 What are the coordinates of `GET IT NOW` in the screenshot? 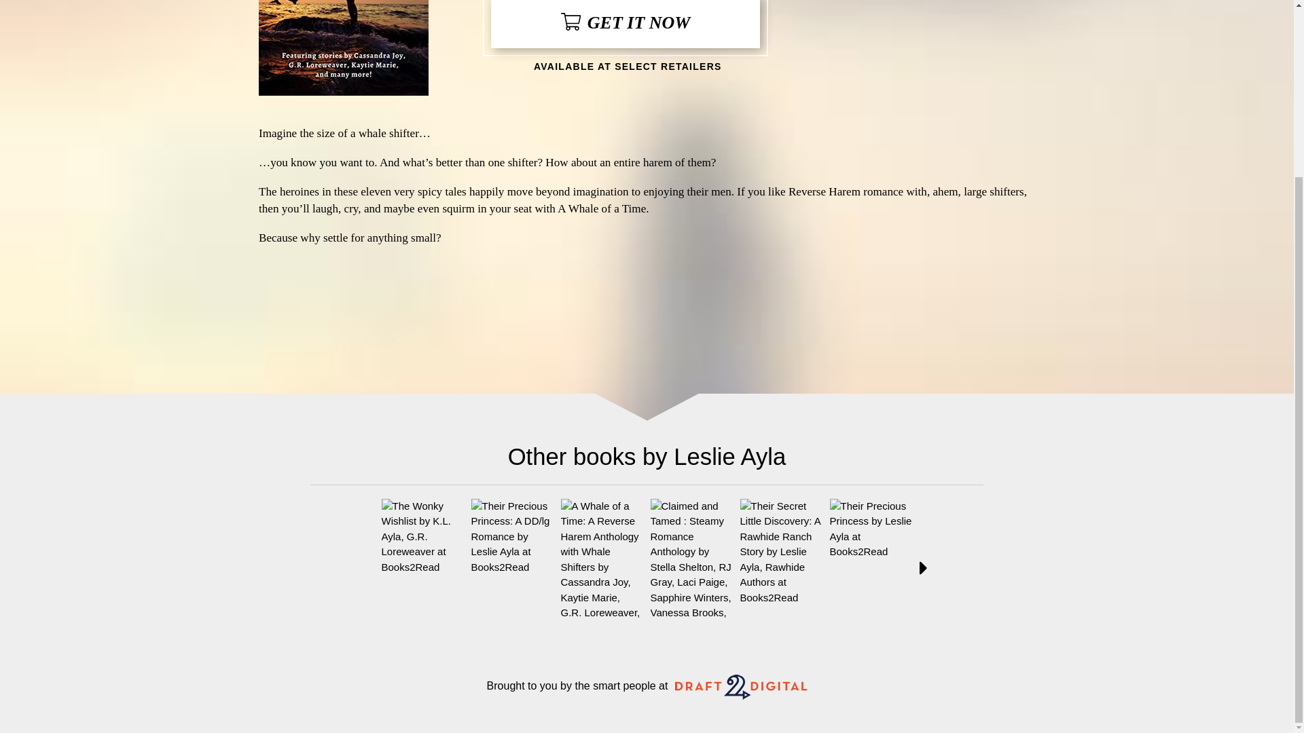 It's located at (626, 24).